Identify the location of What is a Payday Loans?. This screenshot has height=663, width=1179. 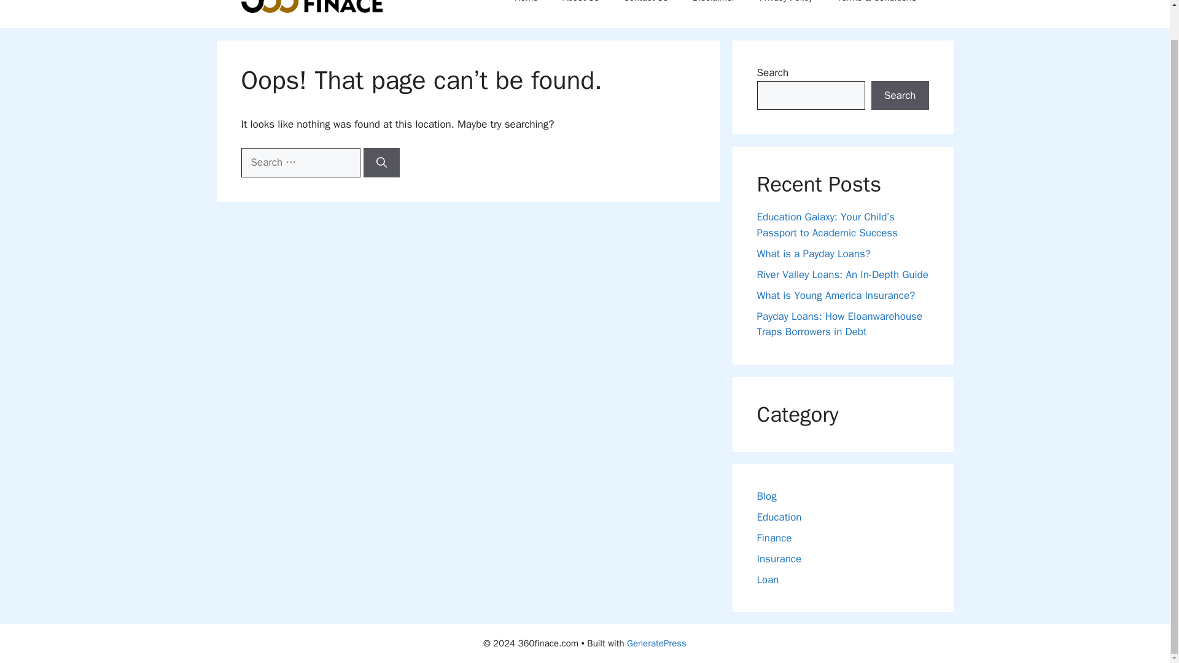
(813, 253).